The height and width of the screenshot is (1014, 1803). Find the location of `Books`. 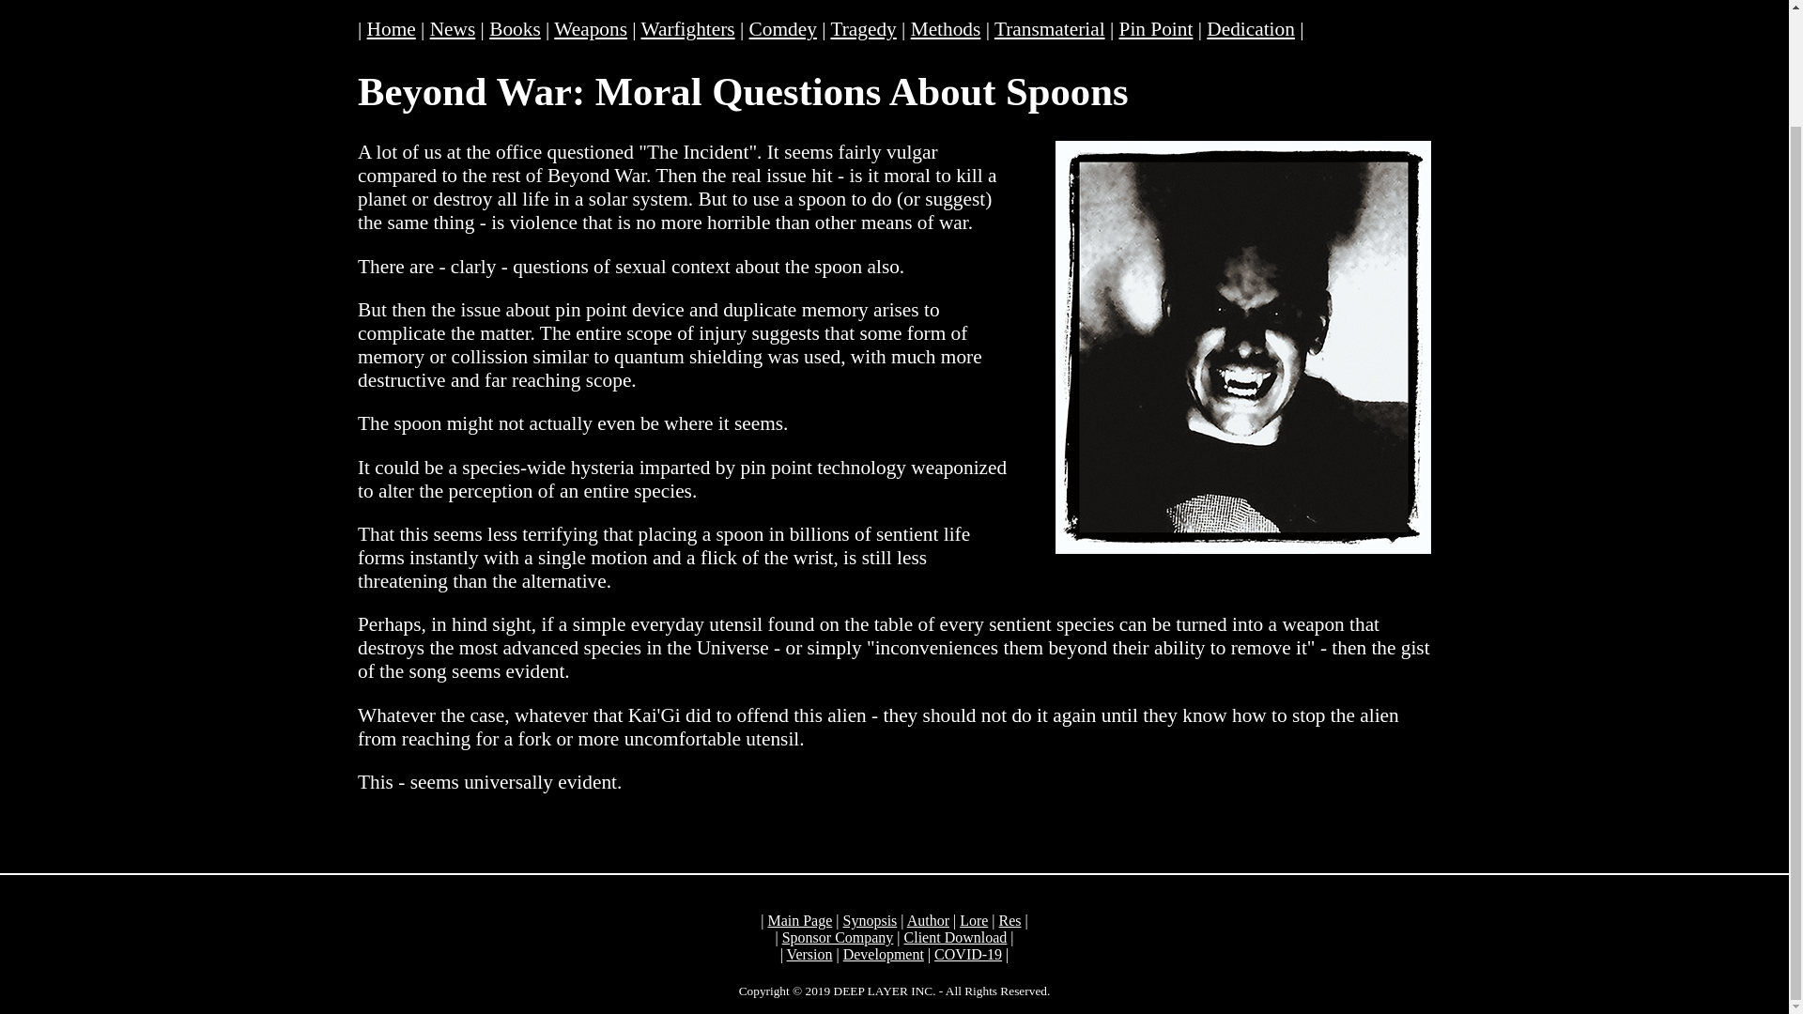

Books is located at coordinates (515, 29).